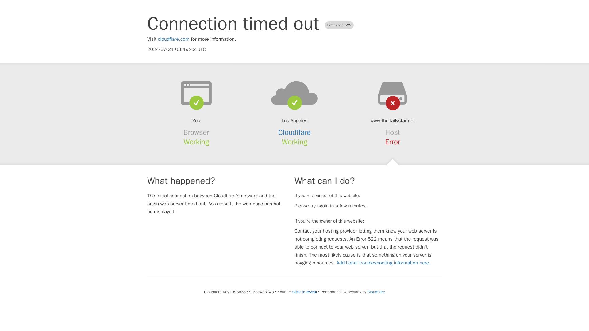  What do you see at coordinates (304, 292) in the screenshot?
I see `Click to reveal` at bounding box center [304, 292].